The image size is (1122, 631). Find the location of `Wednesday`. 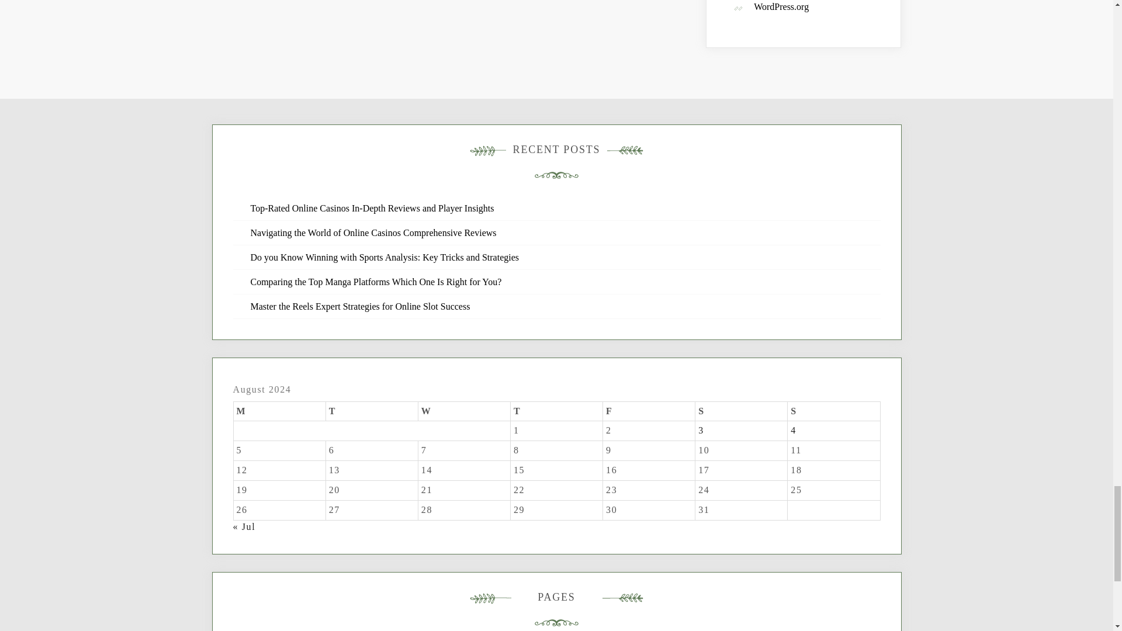

Wednesday is located at coordinates (464, 411).